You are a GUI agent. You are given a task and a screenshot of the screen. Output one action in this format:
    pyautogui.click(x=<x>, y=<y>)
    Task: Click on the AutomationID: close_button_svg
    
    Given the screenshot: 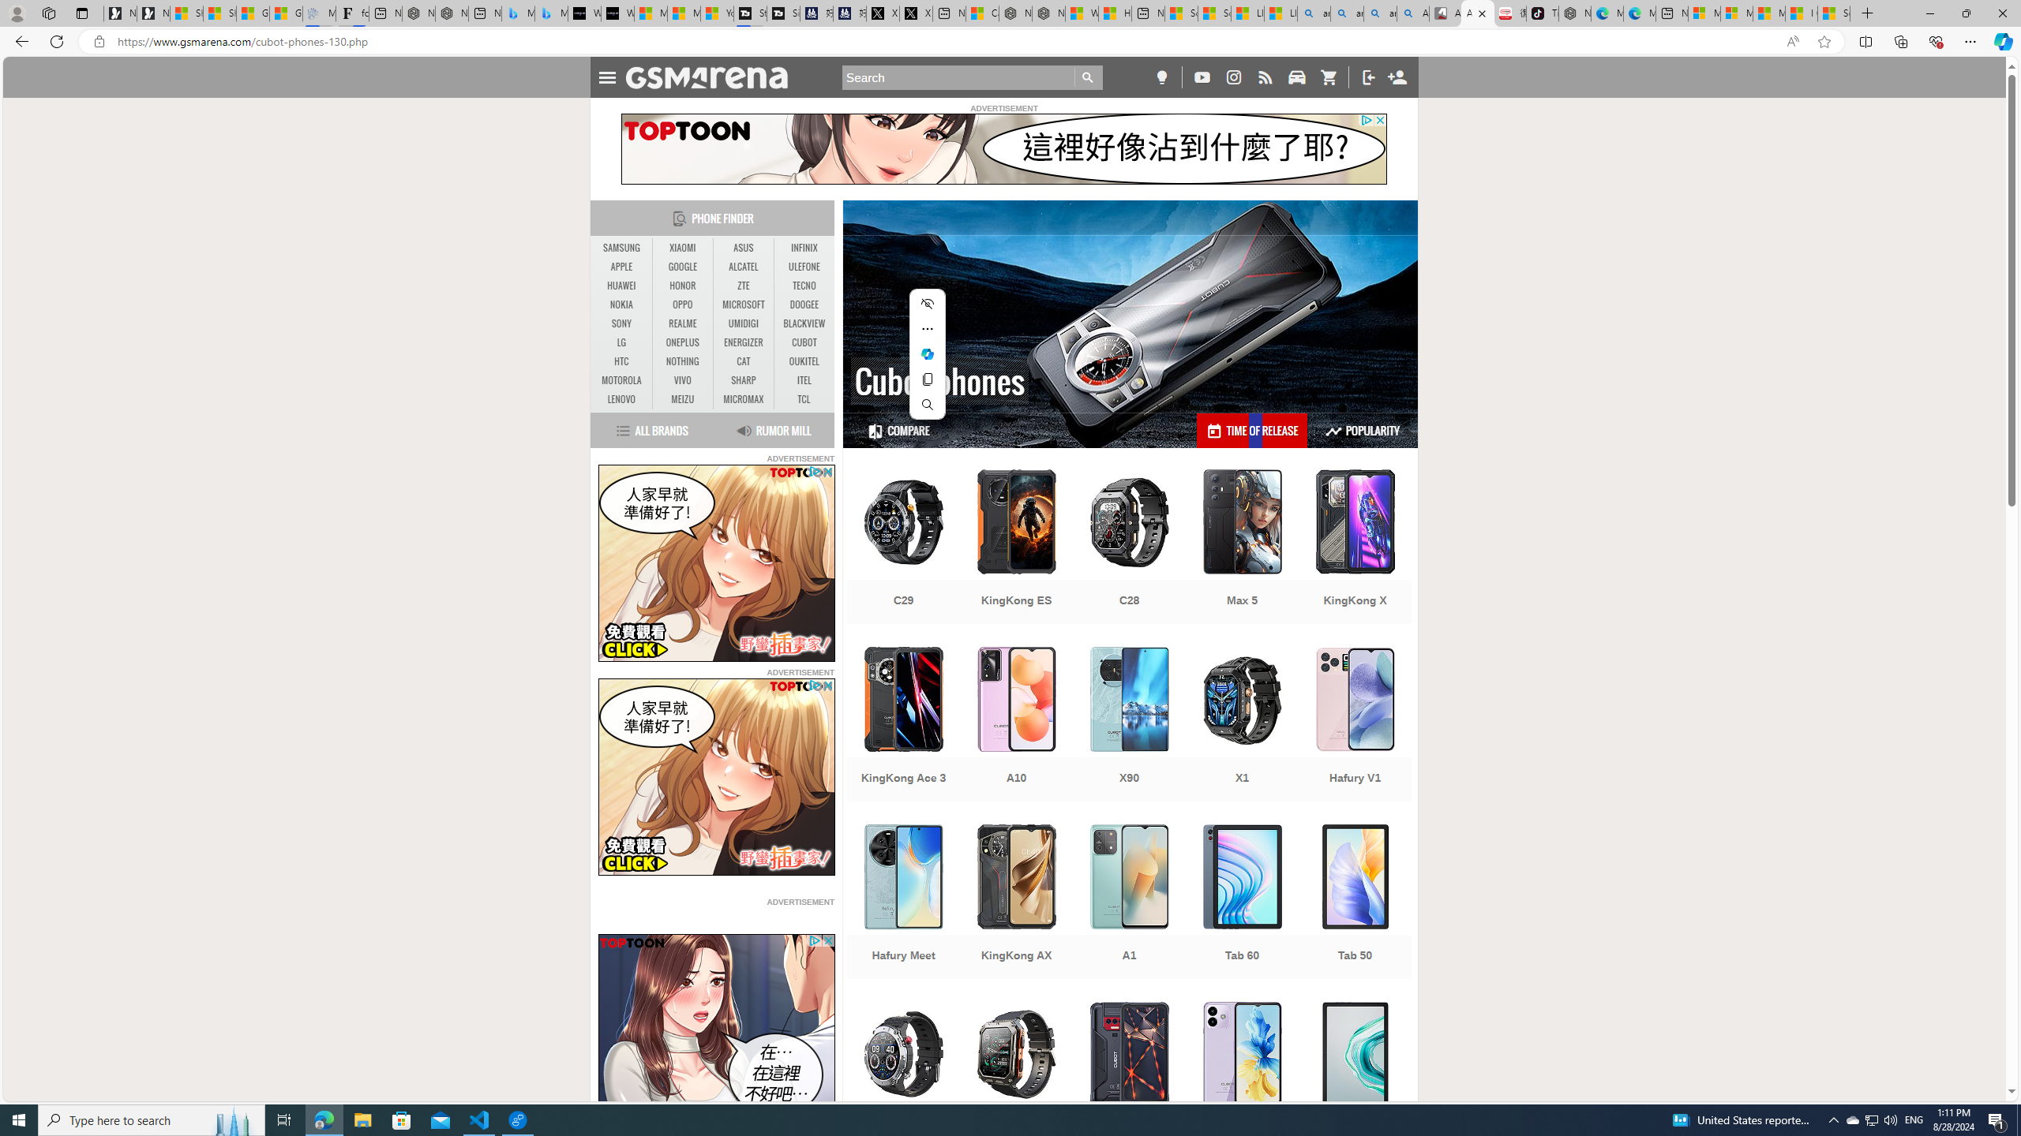 What is the action you would take?
    pyautogui.click(x=828, y=940)
    